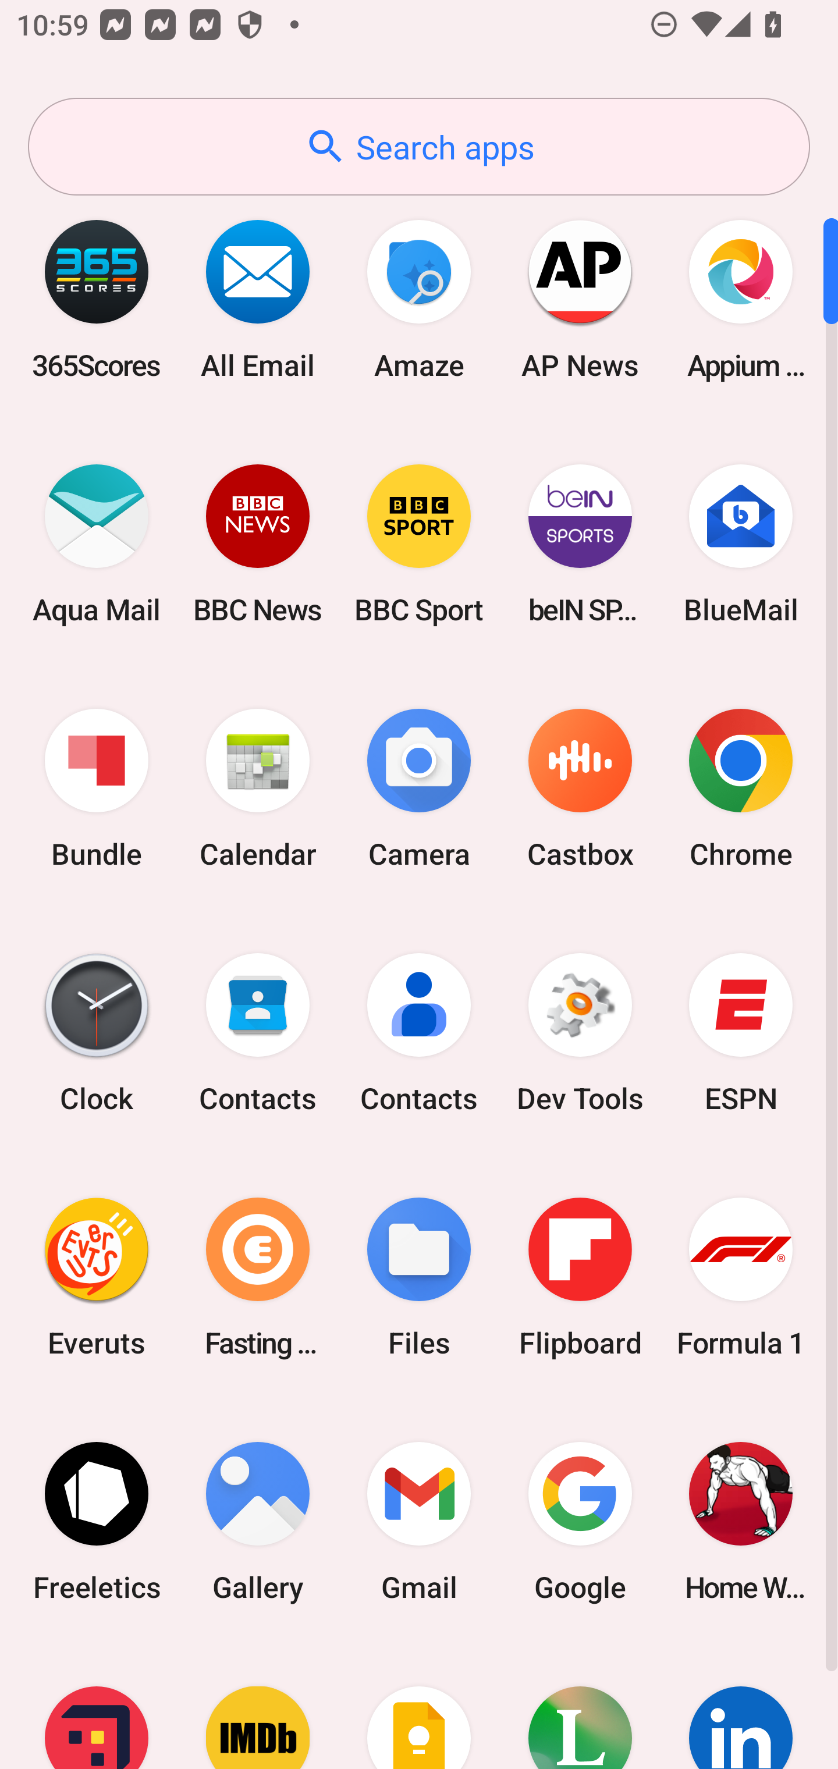  Describe the element at coordinates (419, 1277) in the screenshot. I see `Files` at that location.